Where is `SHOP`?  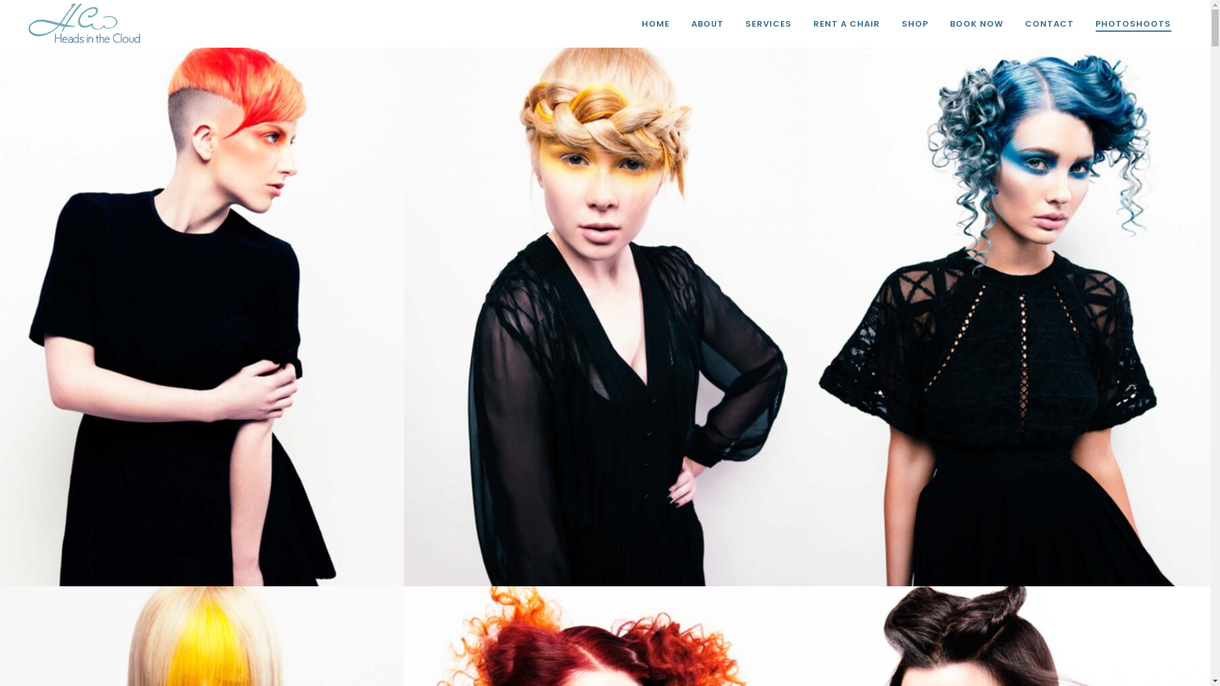
SHOP is located at coordinates (915, 24).